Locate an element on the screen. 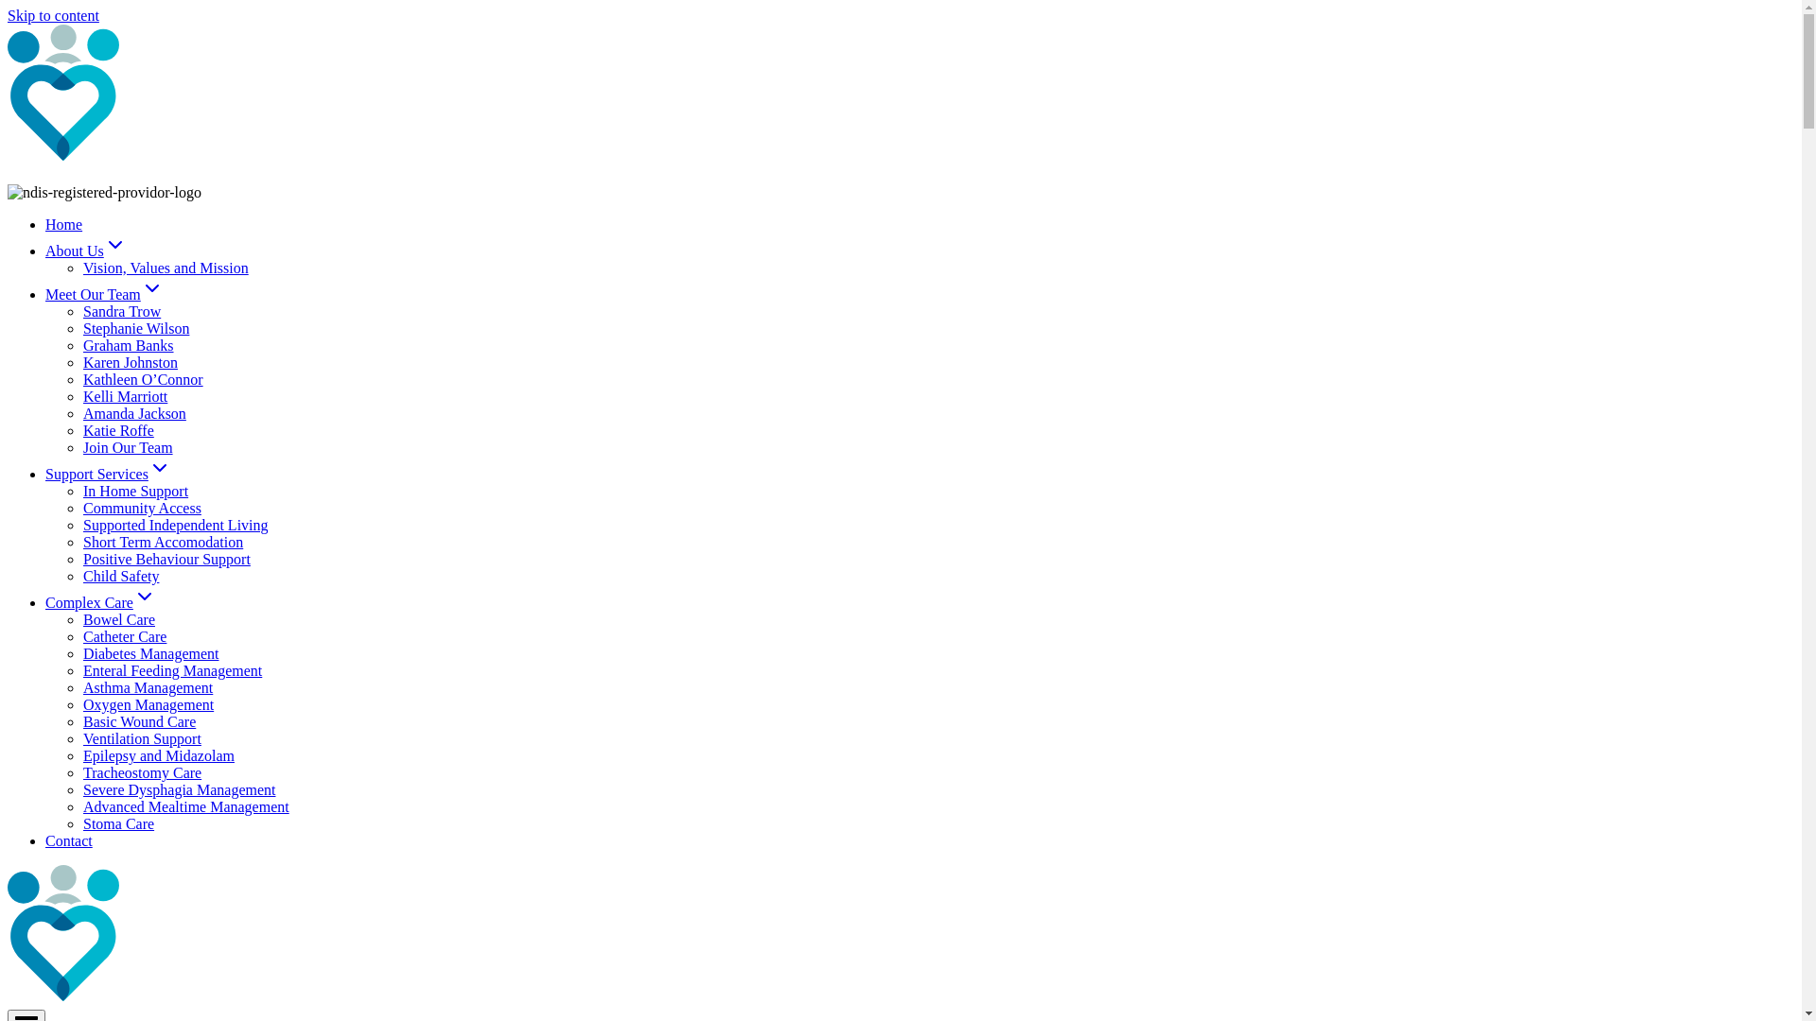  Katie Roffe is located at coordinates (119, 430).